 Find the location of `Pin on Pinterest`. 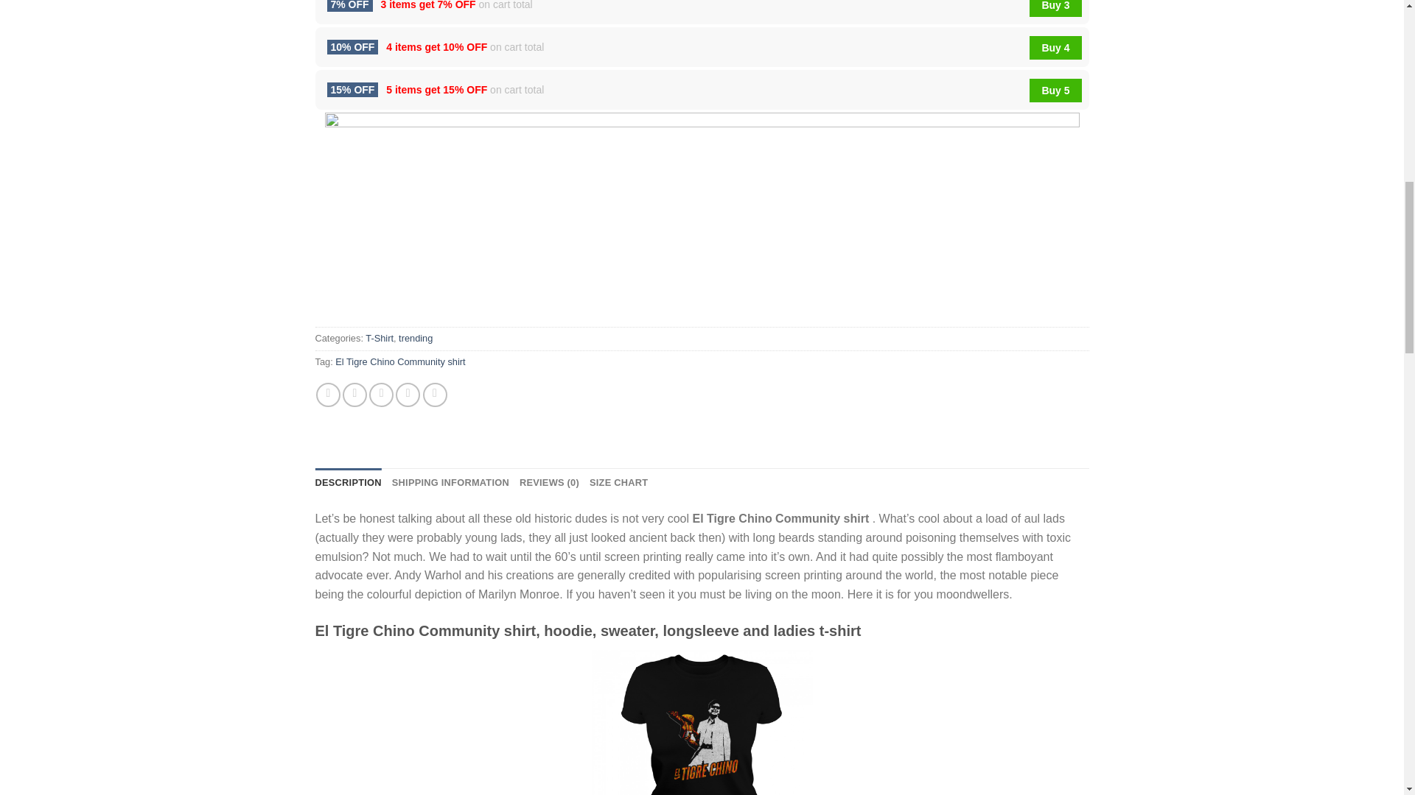

Pin on Pinterest is located at coordinates (408, 395).